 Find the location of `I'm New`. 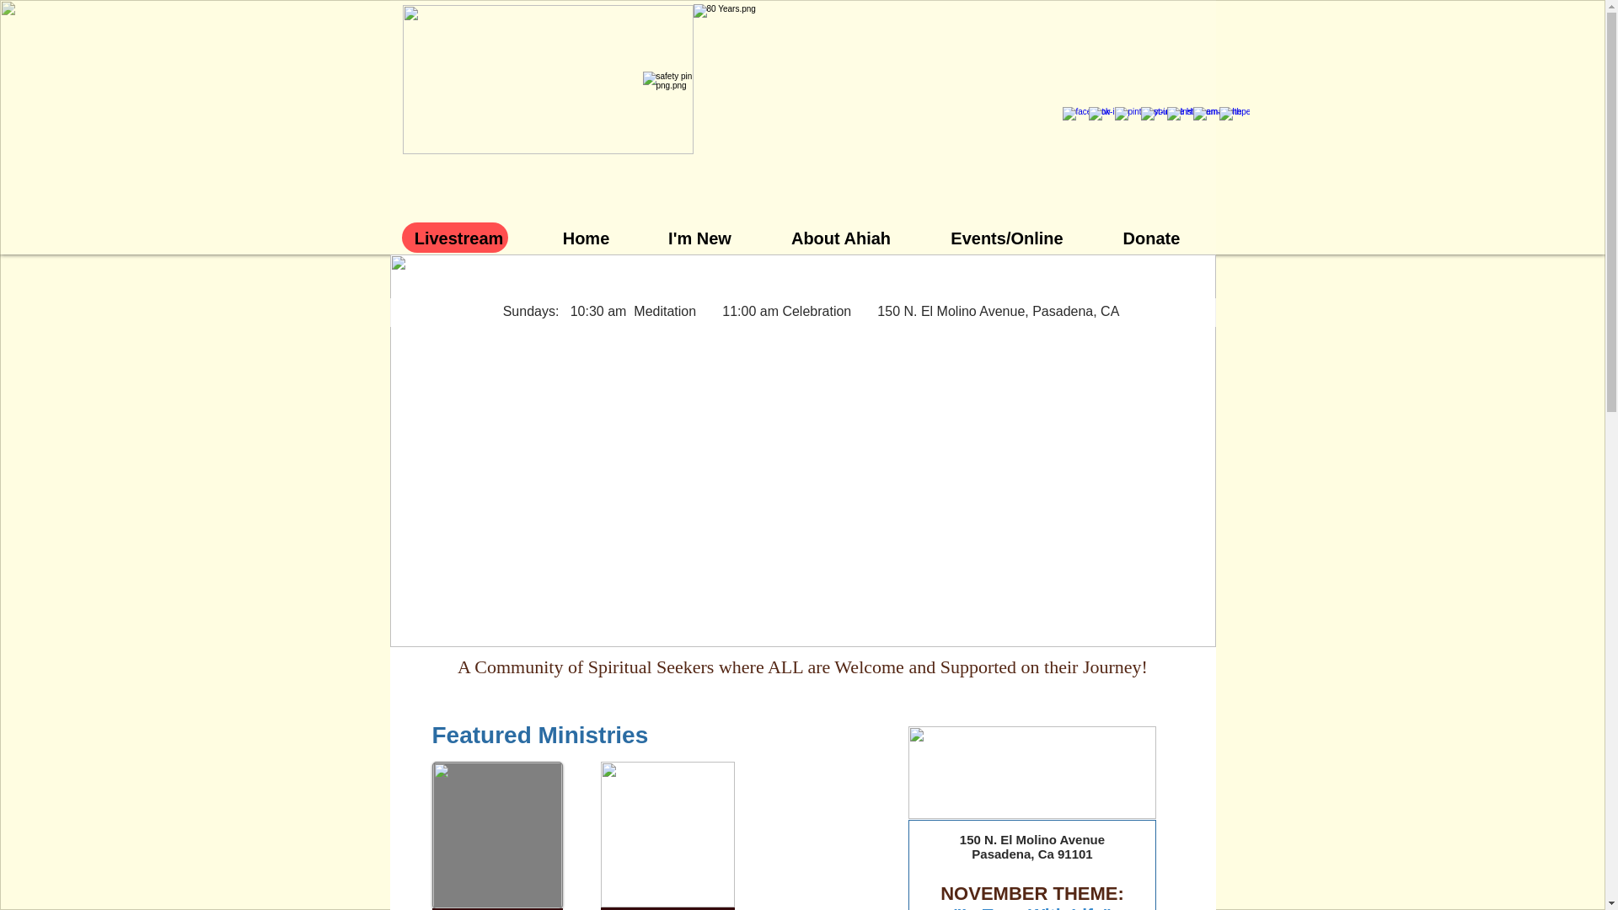

I'm New is located at coordinates (700, 237).